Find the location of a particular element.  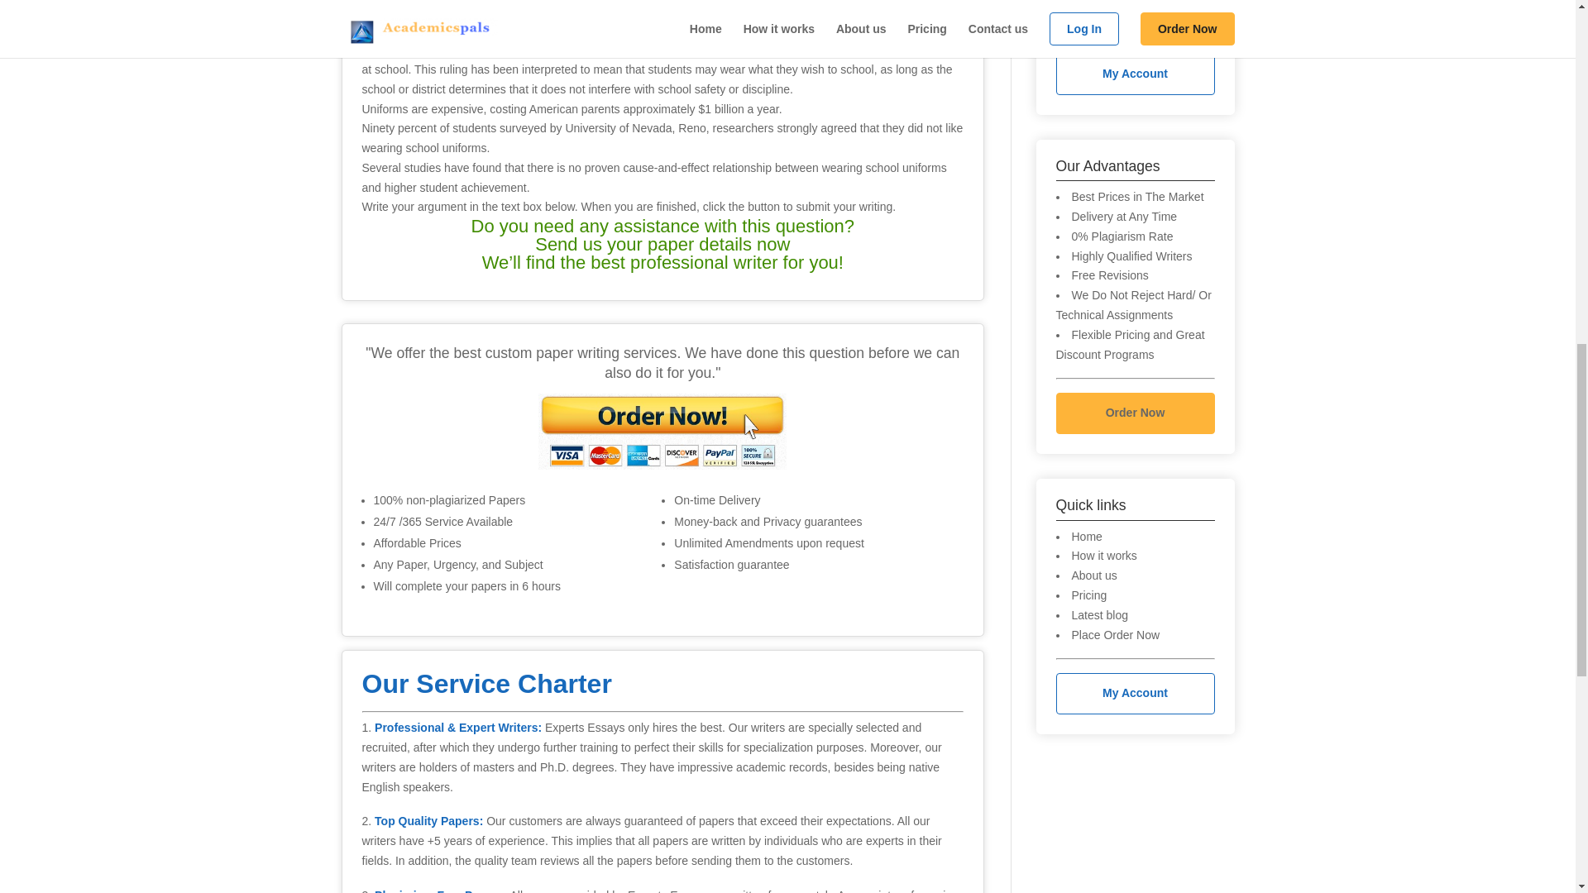

Order Now is located at coordinates (1135, 413).